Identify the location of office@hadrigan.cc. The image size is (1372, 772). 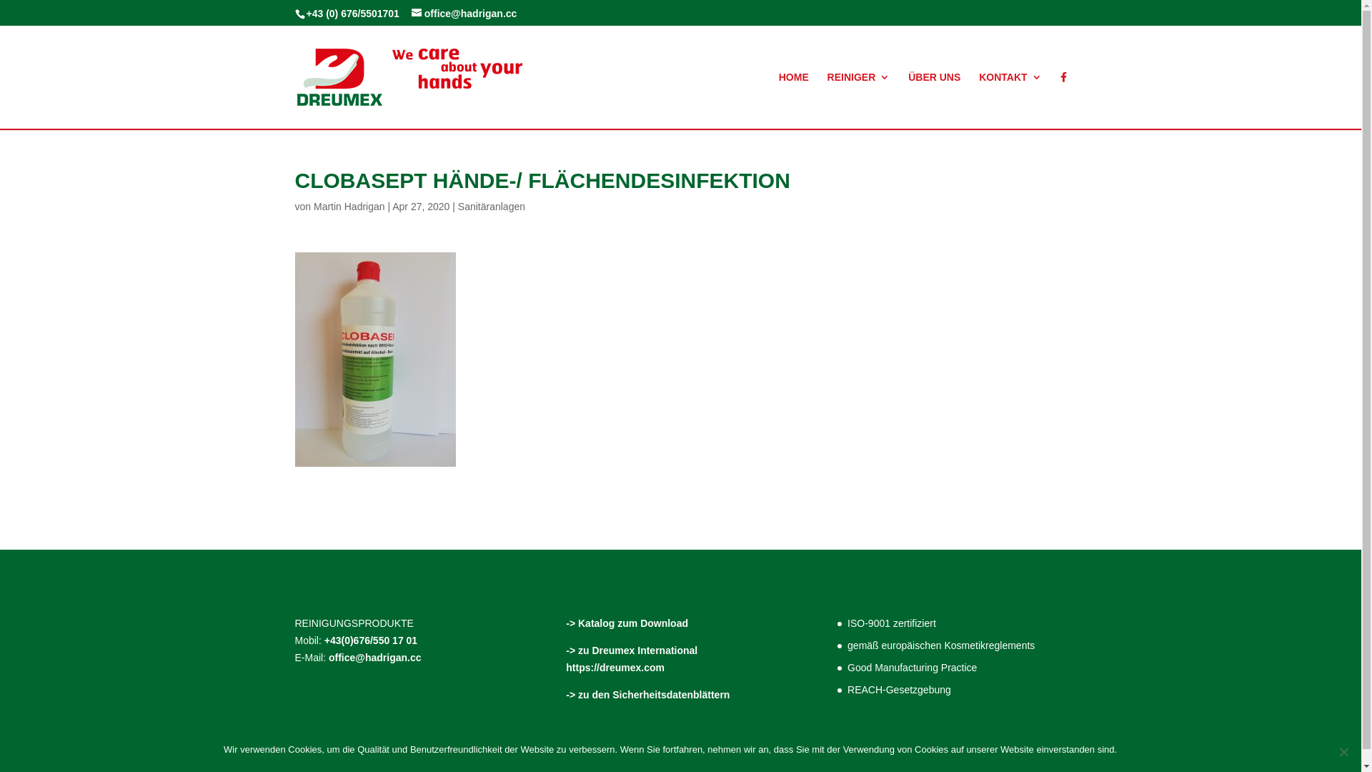
(375, 658).